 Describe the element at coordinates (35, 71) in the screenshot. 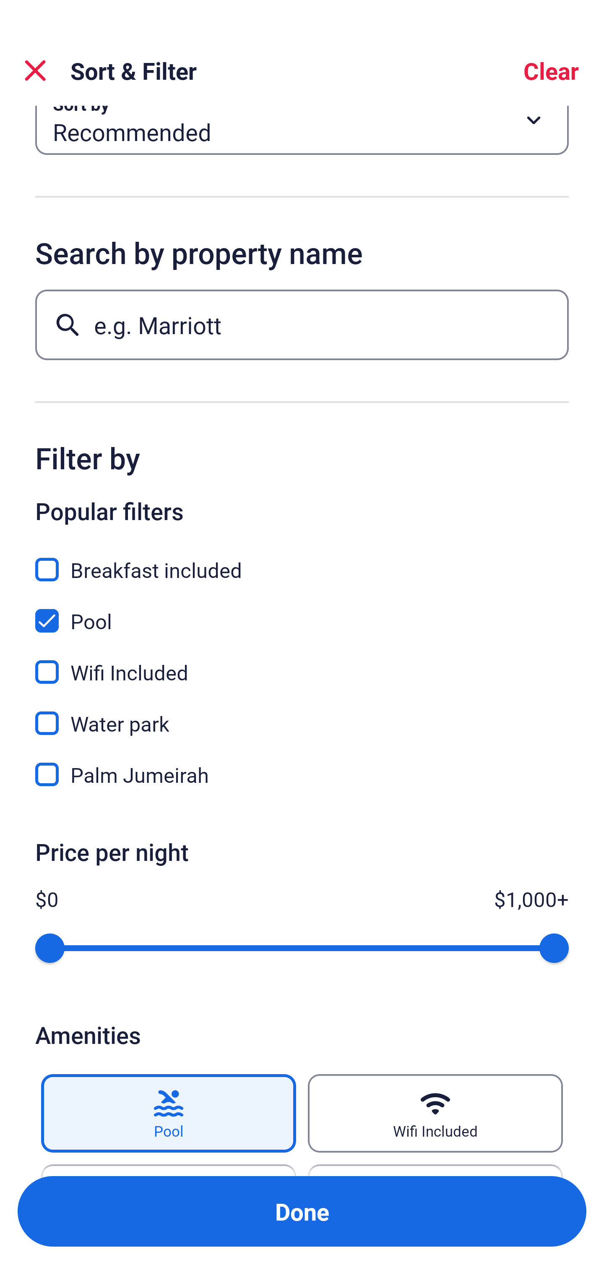

I see `Close Sort and Filter` at that location.